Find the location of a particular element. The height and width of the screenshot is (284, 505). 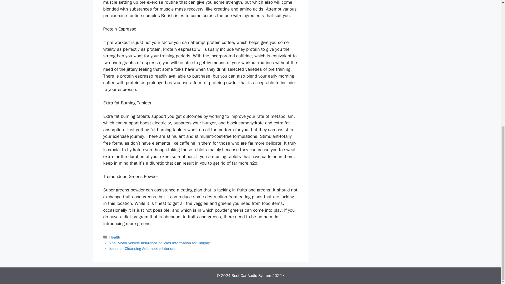

Health is located at coordinates (115, 237).